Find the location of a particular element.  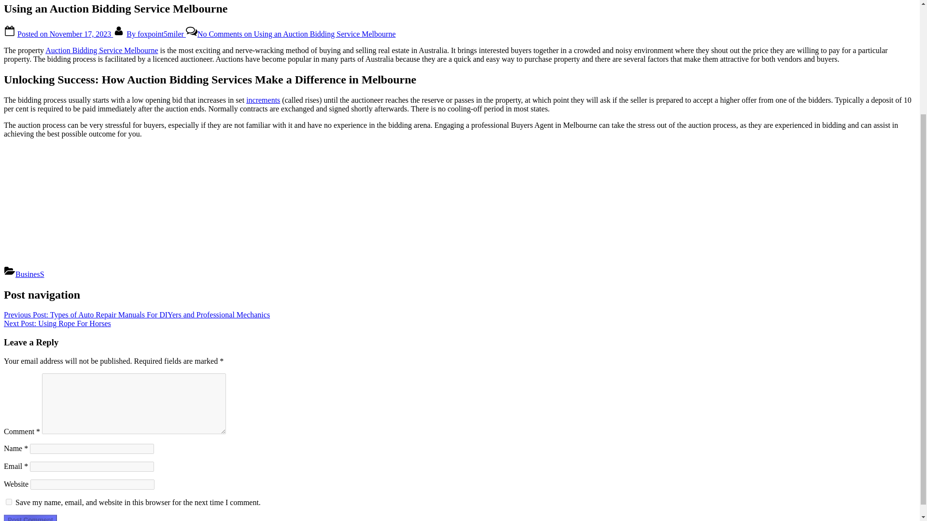

BusinesS is located at coordinates (30, 274).